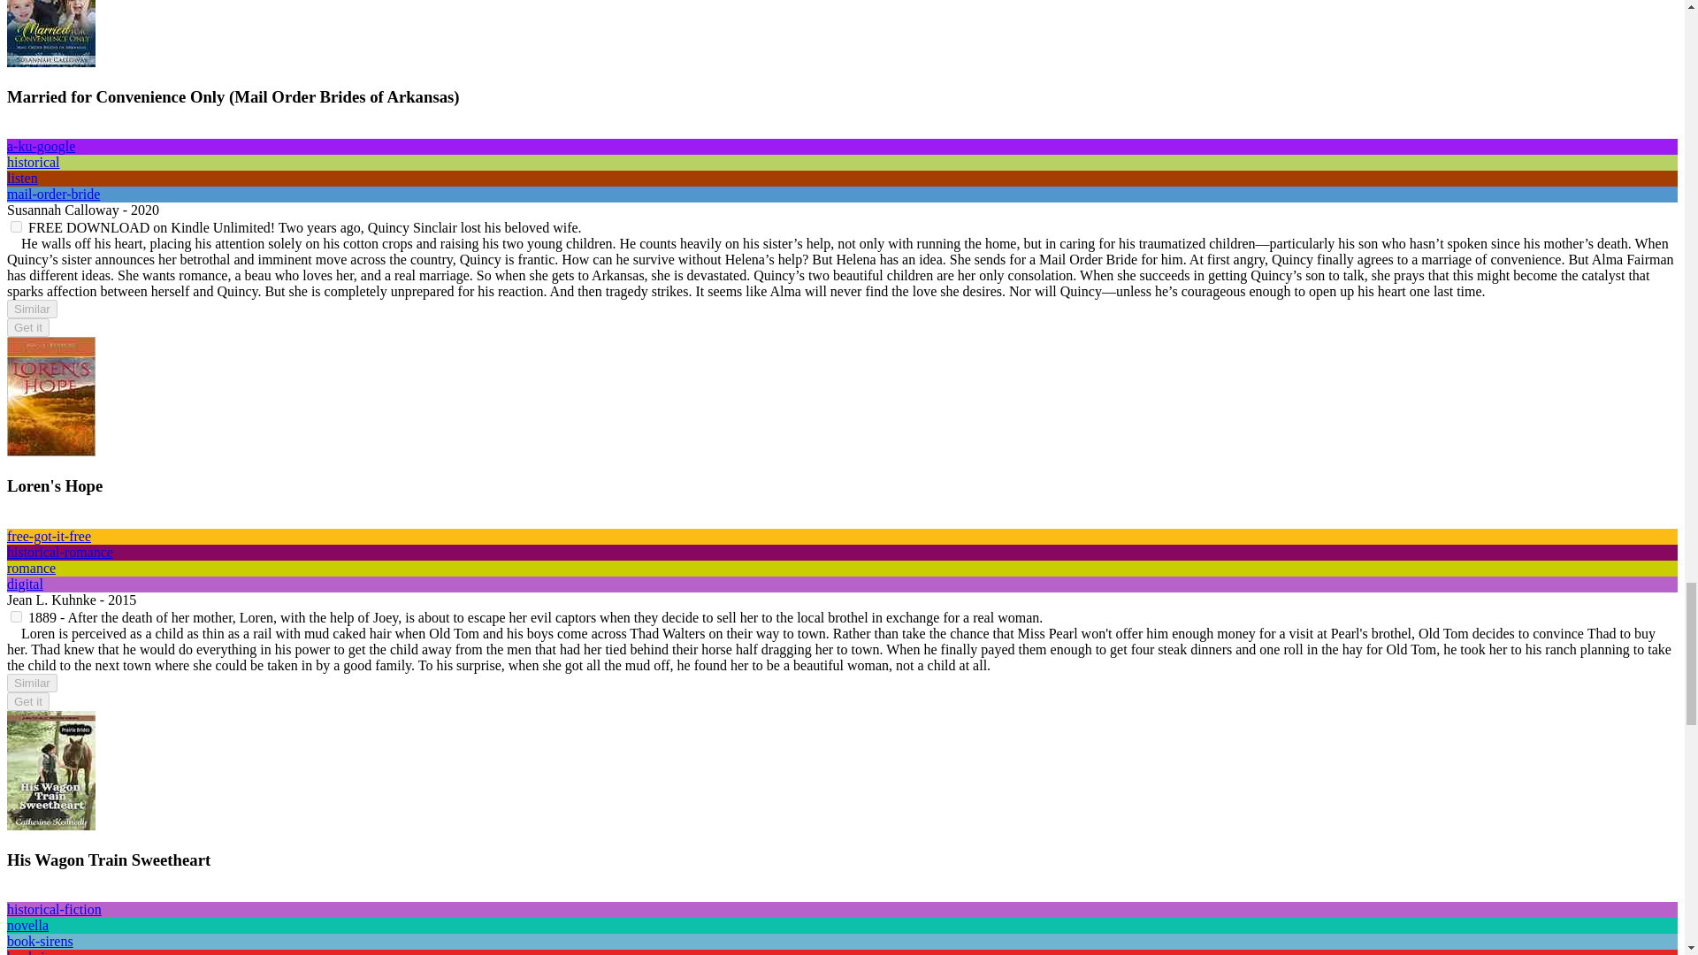 This screenshot has width=1698, height=955. What do you see at coordinates (16, 226) in the screenshot?
I see `on` at bounding box center [16, 226].